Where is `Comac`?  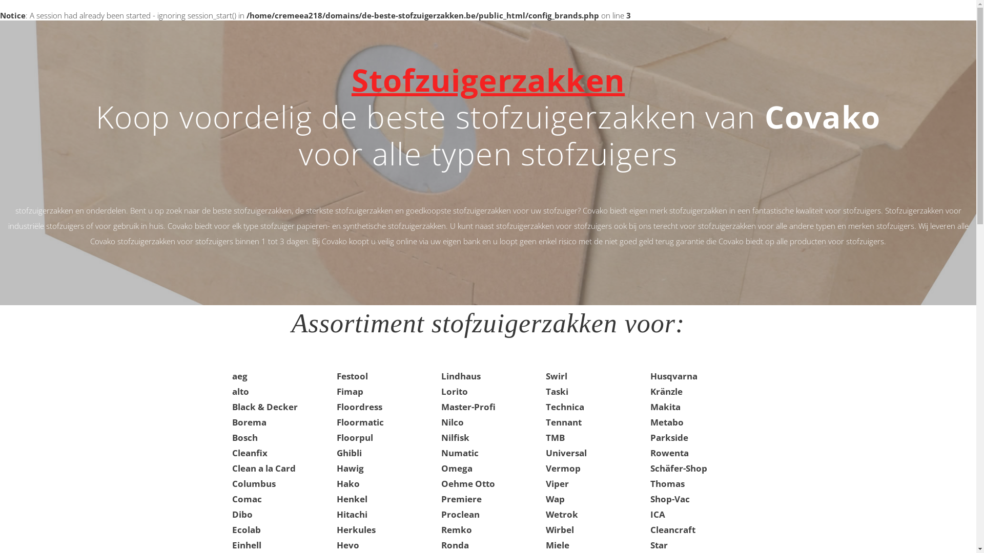
Comac is located at coordinates (247, 499).